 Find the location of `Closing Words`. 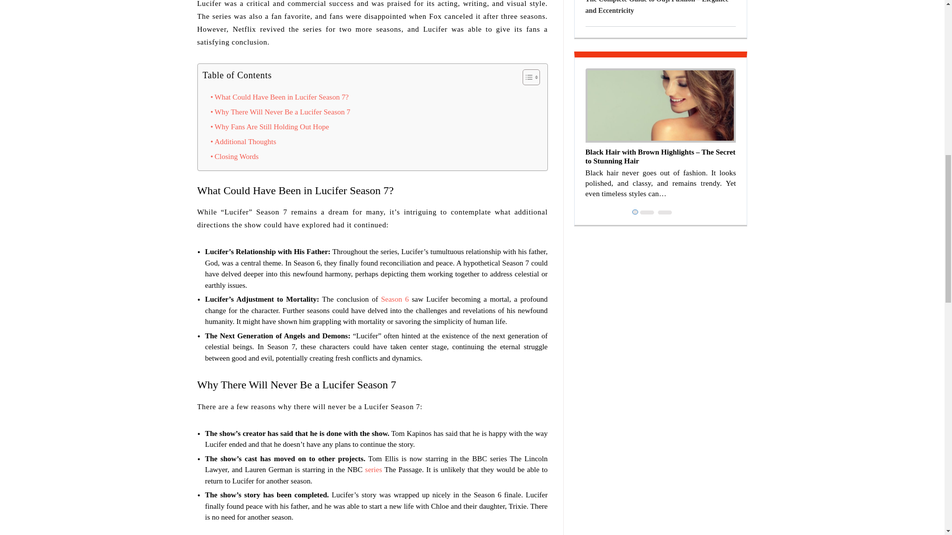

Closing Words is located at coordinates (234, 157).